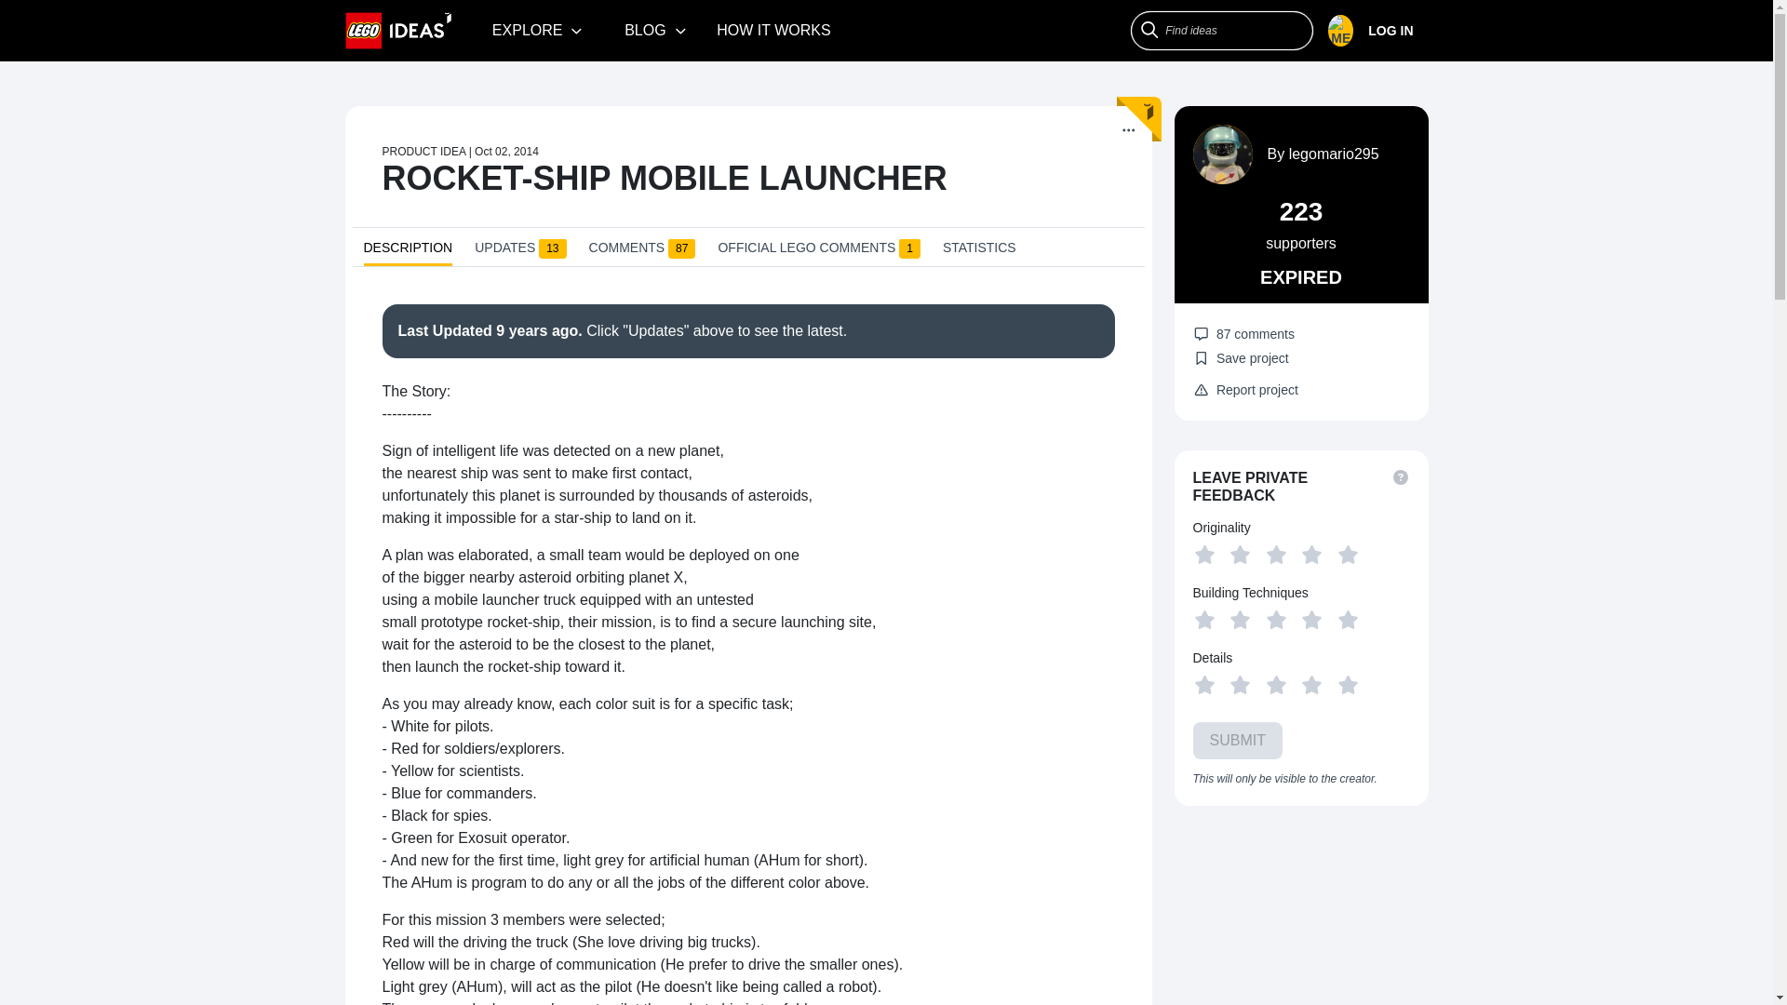  Describe the element at coordinates (506, 151) in the screenshot. I see `2014-10-02T11:59:57Z` at that location.